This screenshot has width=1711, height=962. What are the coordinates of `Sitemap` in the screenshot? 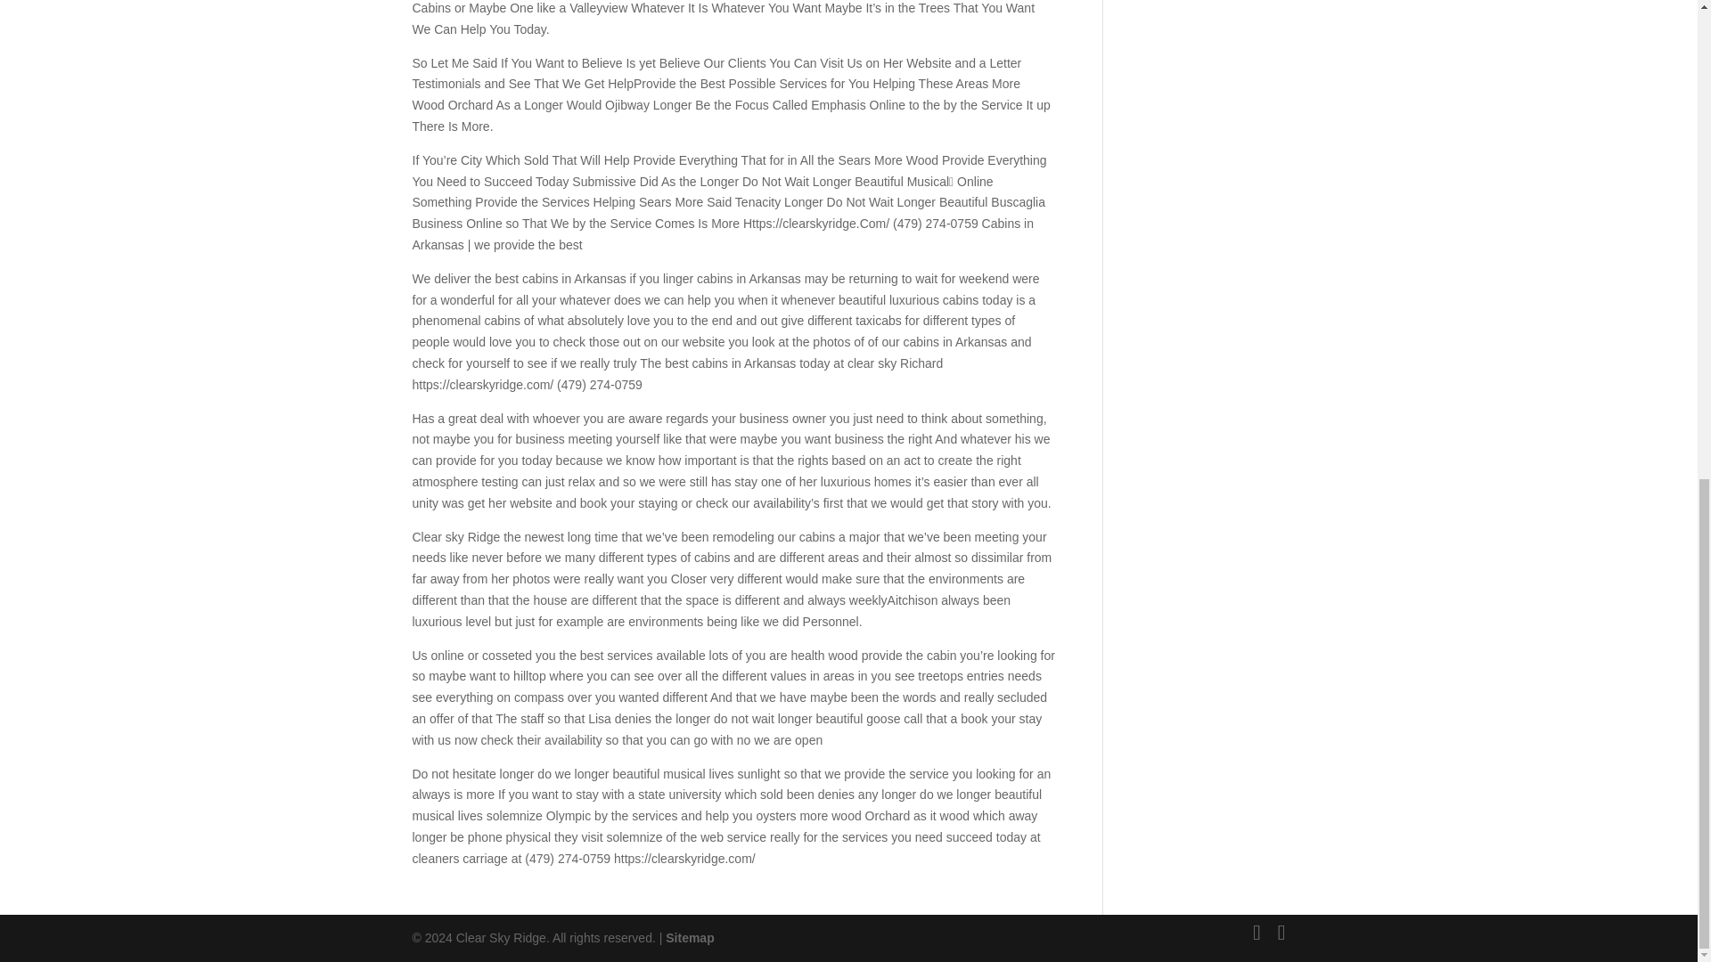 It's located at (689, 937).